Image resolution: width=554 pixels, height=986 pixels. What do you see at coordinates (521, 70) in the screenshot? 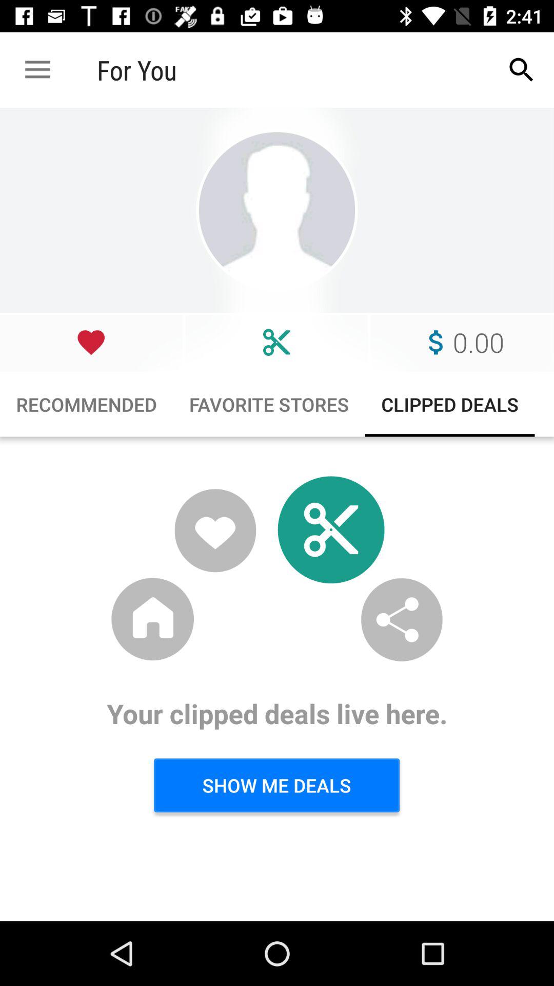
I see `click the icon next to the for you app` at bounding box center [521, 70].